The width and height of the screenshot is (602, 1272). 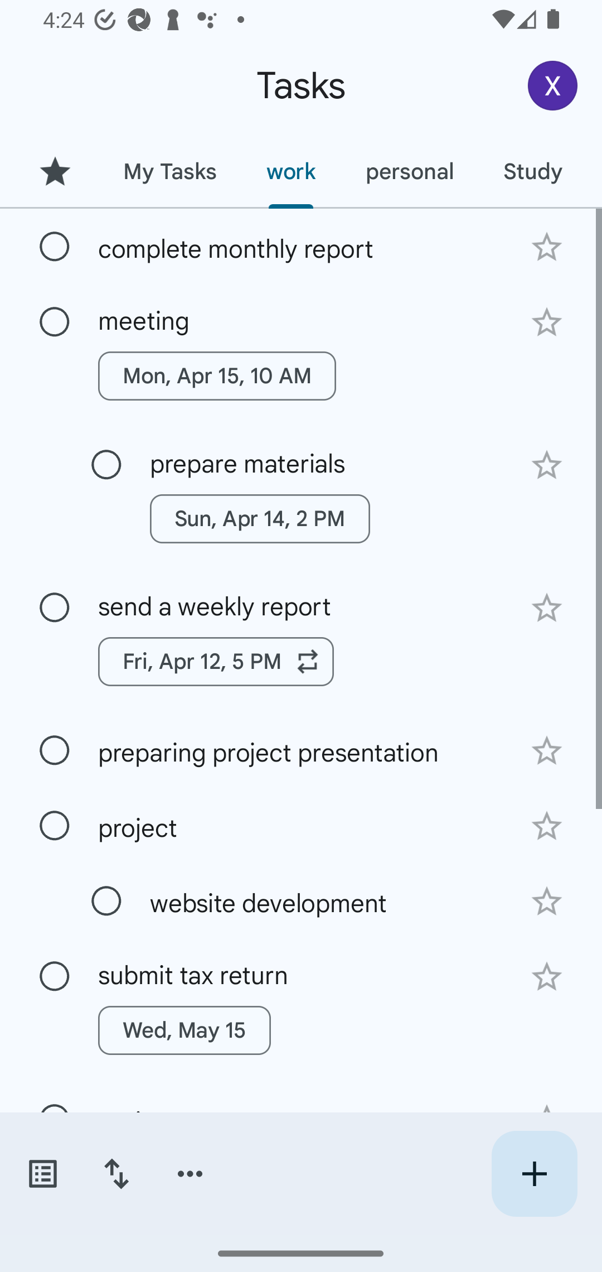 What do you see at coordinates (217, 376) in the screenshot?
I see `Mon, Apr 15, 10 AM` at bounding box center [217, 376].